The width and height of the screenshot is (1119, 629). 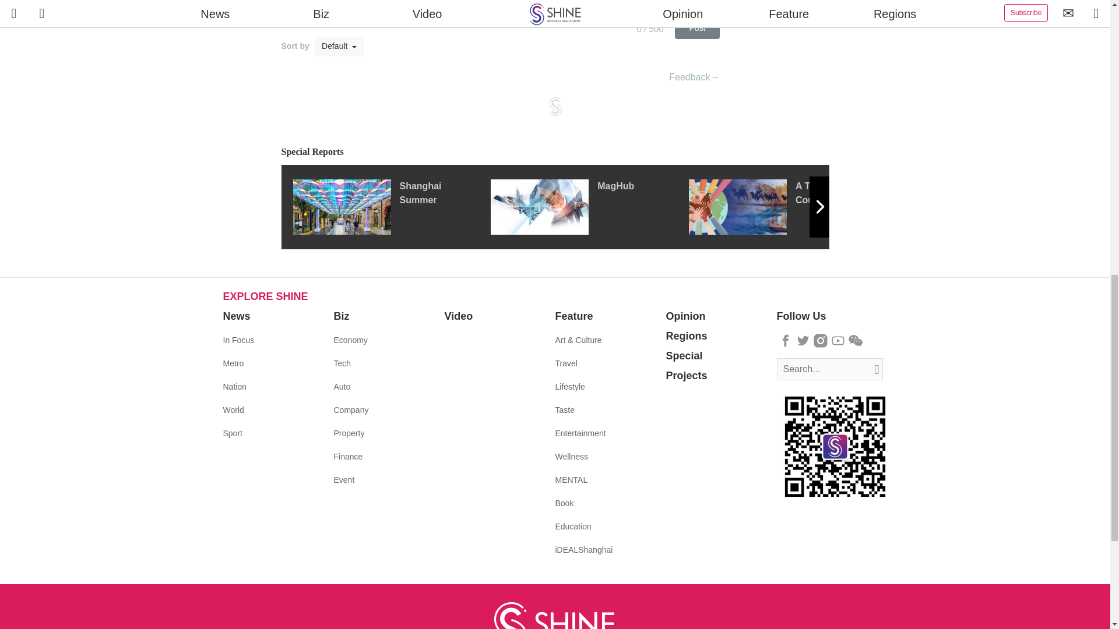 What do you see at coordinates (339, 47) in the screenshot?
I see `Default  ` at bounding box center [339, 47].